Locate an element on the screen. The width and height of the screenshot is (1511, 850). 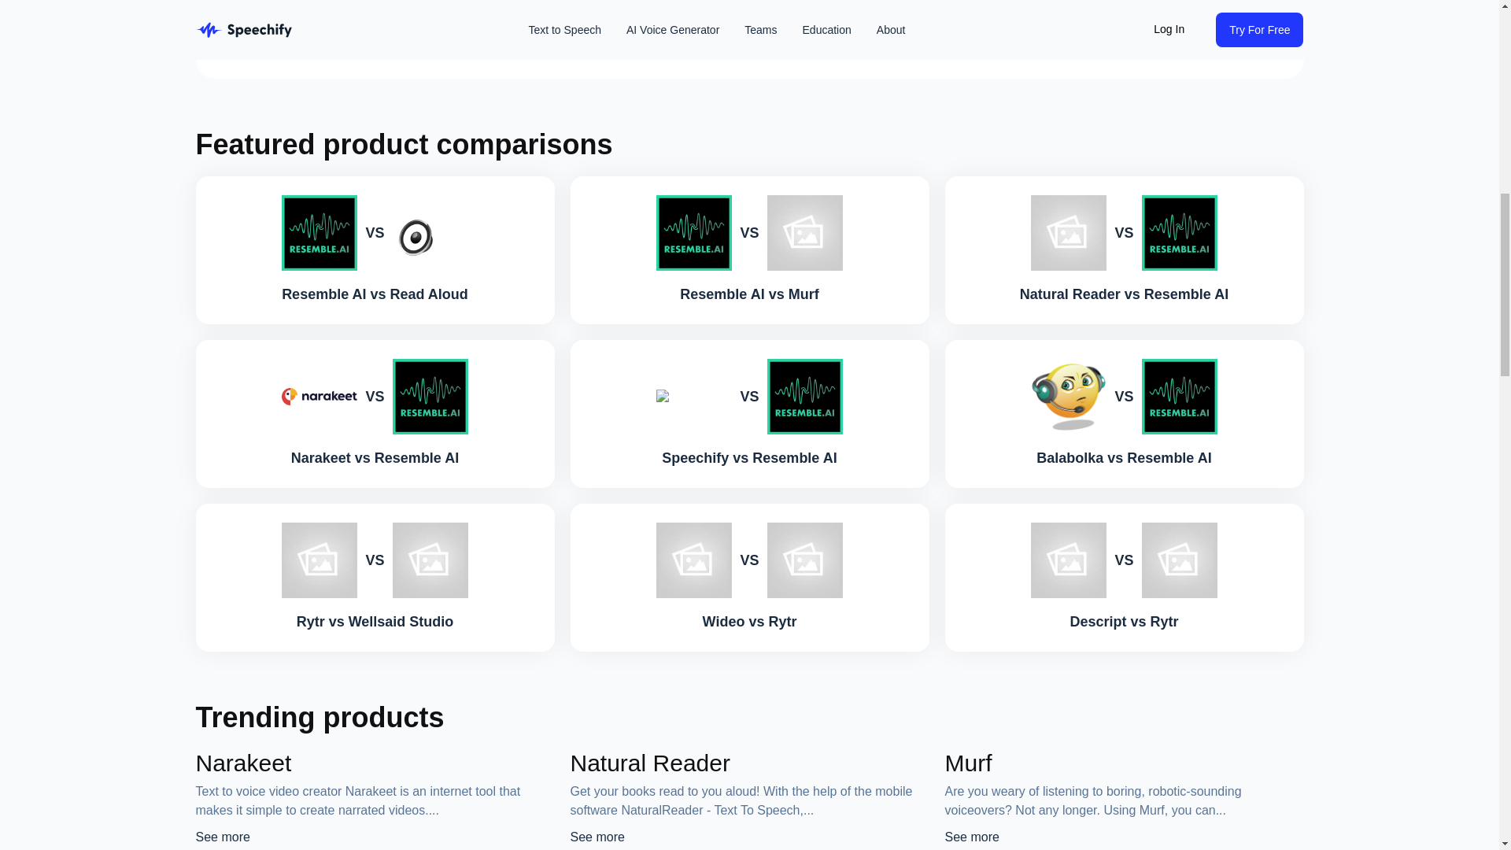
Try For Free is located at coordinates (339, 22).